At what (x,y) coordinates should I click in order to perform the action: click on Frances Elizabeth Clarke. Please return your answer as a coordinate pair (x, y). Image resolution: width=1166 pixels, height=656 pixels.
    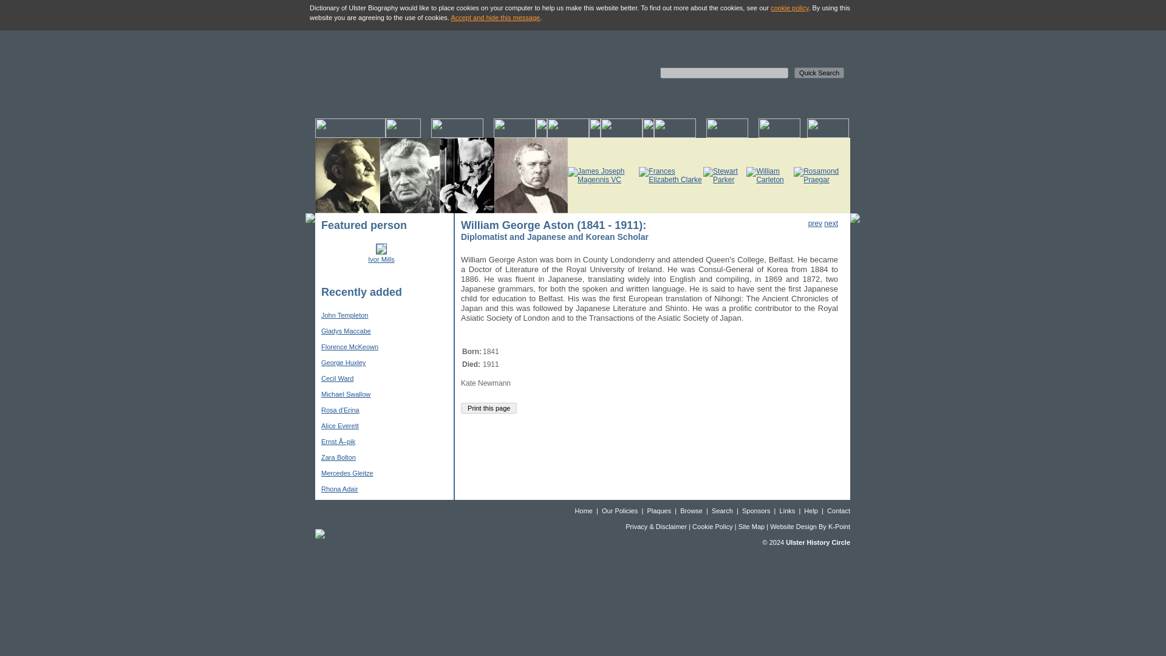
    Looking at the image, I should click on (670, 176).